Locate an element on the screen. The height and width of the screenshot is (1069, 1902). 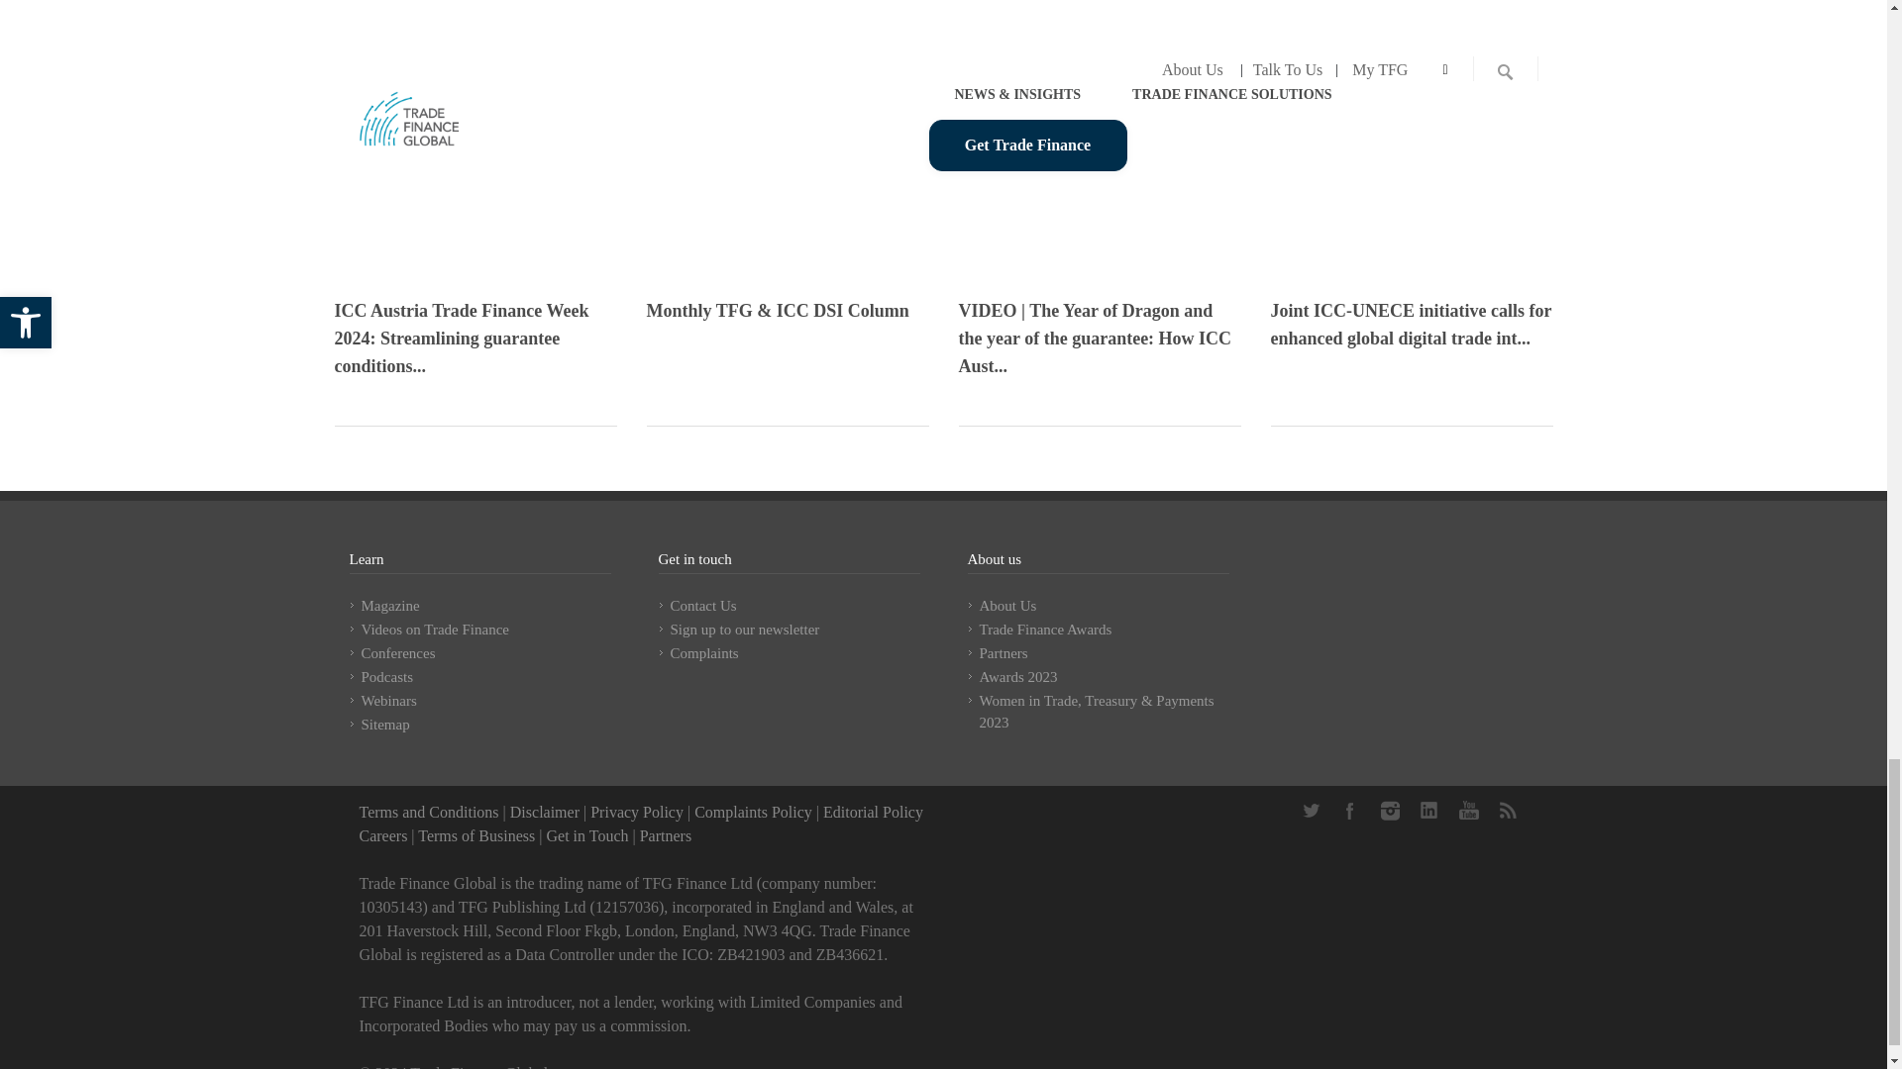
Editorial Policy is located at coordinates (873, 812).